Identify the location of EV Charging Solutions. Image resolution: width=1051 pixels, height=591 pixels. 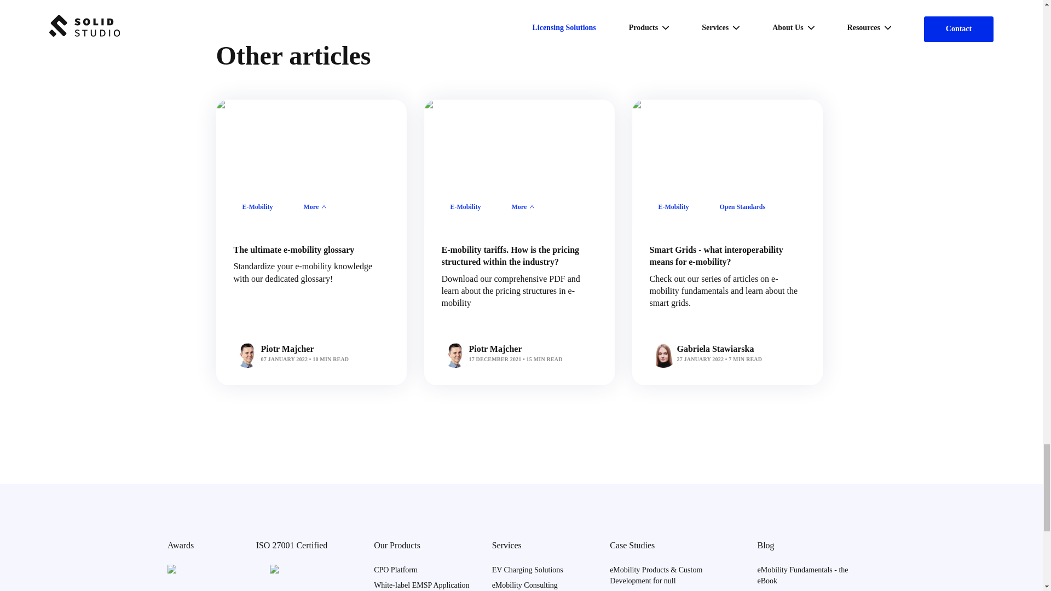
(528, 569).